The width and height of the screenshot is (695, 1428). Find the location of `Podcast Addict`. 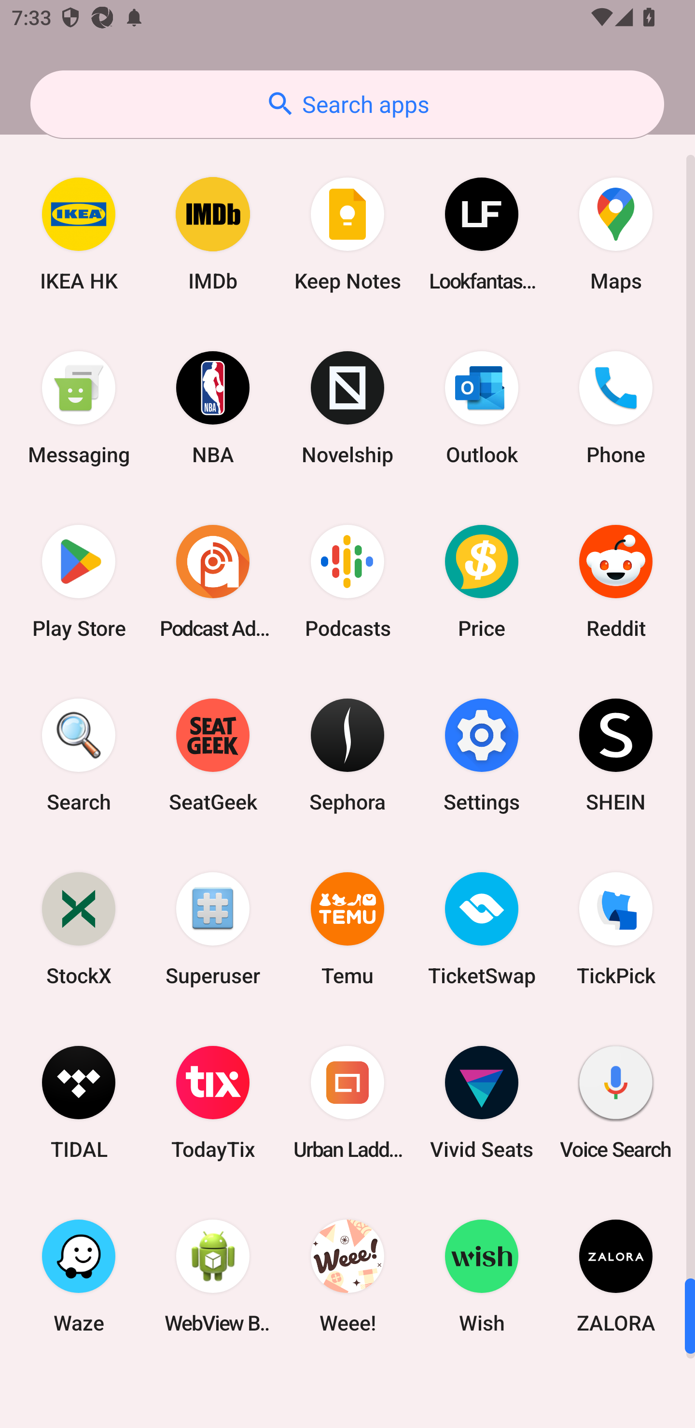

Podcast Addict is located at coordinates (213, 581).